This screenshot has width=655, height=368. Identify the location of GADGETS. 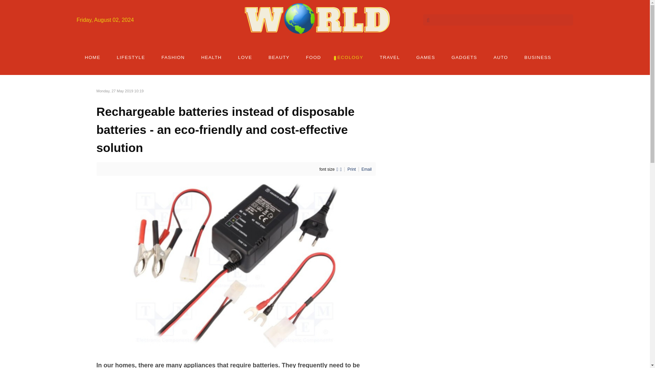
(464, 57).